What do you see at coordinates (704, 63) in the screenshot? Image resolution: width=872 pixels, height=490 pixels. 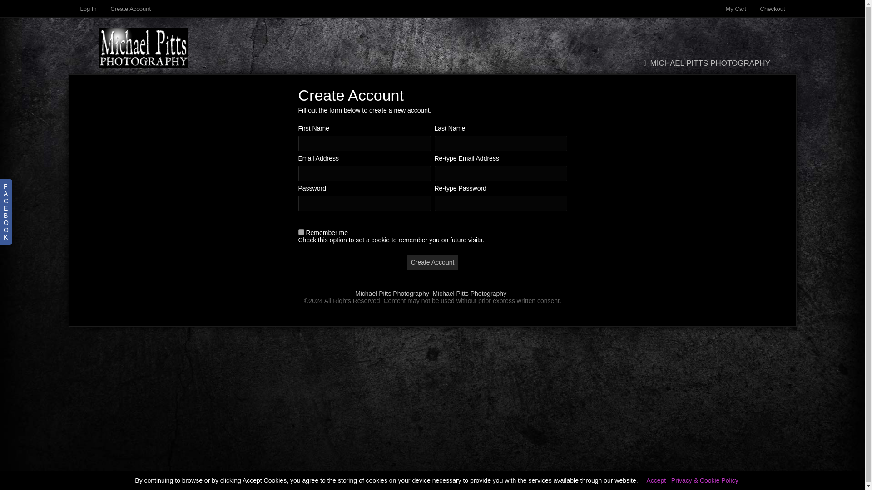 I see `MICHAEL PITTS PHOTOGRAPHY` at bounding box center [704, 63].